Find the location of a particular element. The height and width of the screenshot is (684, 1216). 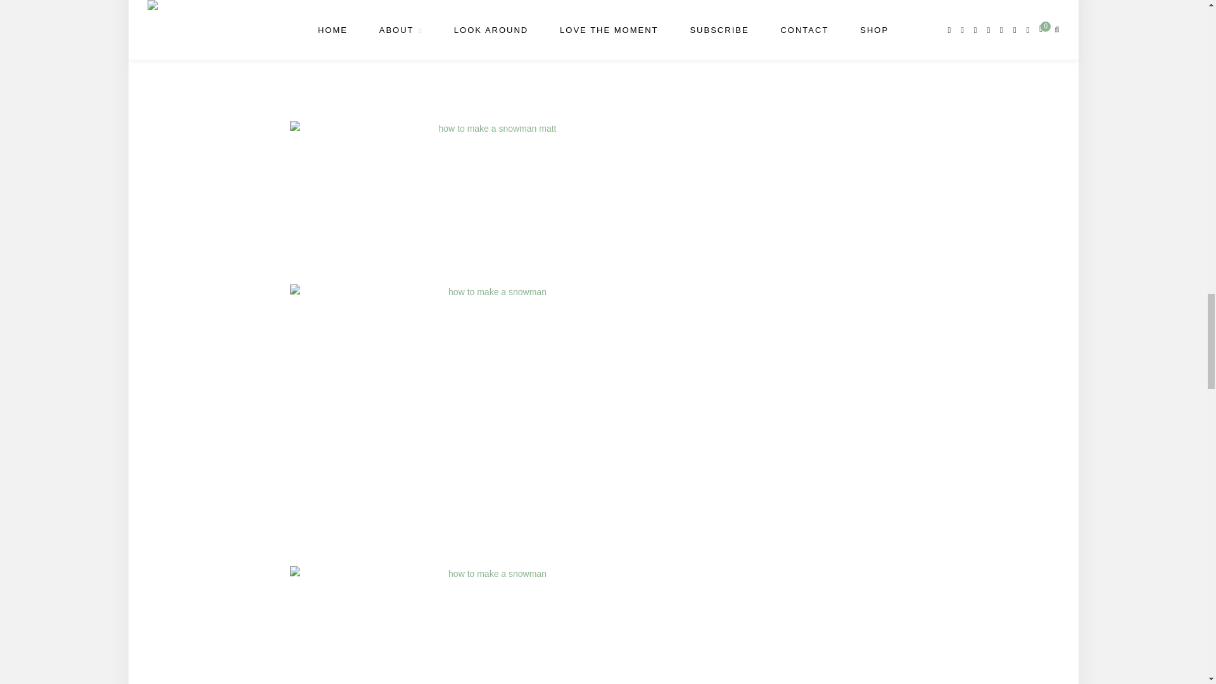

how to make a snowman matt is located at coordinates (493, 196).